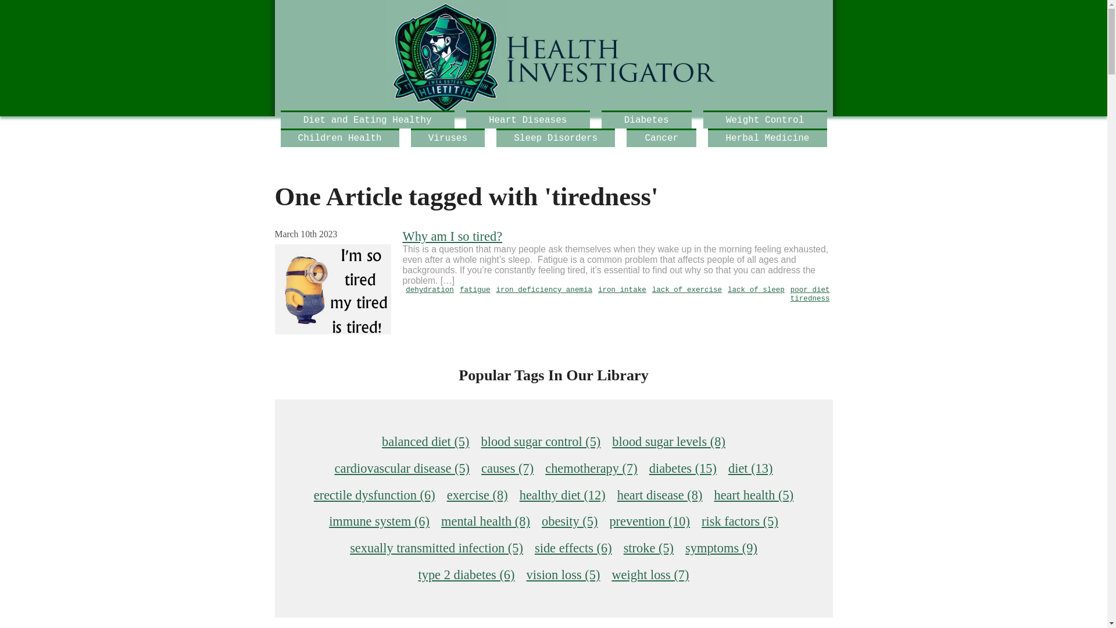 The height and width of the screenshot is (628, 1116). Describe the element at coordinates (810, 290) in the screenshot. I see `poor diet` at that location.